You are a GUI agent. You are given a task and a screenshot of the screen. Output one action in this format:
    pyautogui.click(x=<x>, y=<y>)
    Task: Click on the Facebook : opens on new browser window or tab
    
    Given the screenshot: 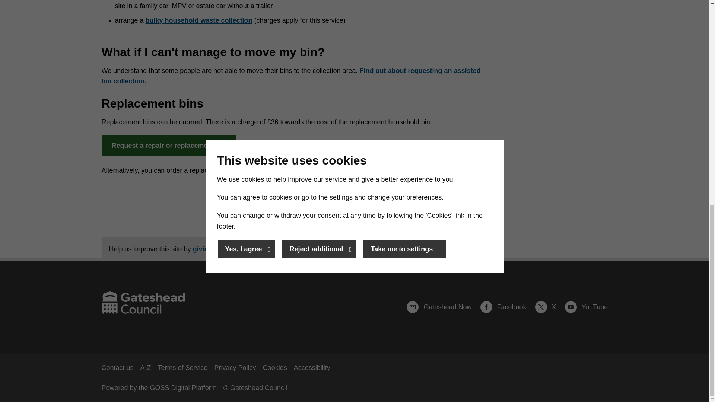 What is the action you would take?
    pyautogui.click(x=507, y=307)
    